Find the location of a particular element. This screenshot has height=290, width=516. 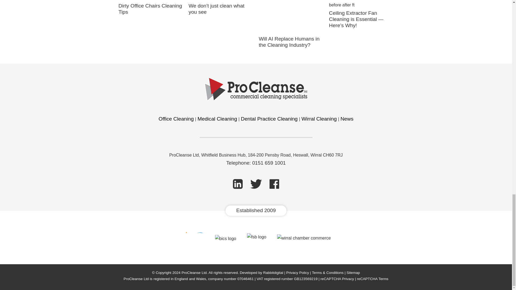

Will AI Replace Humans in the Cleaning Industry? is located at coordinates (289, 42).